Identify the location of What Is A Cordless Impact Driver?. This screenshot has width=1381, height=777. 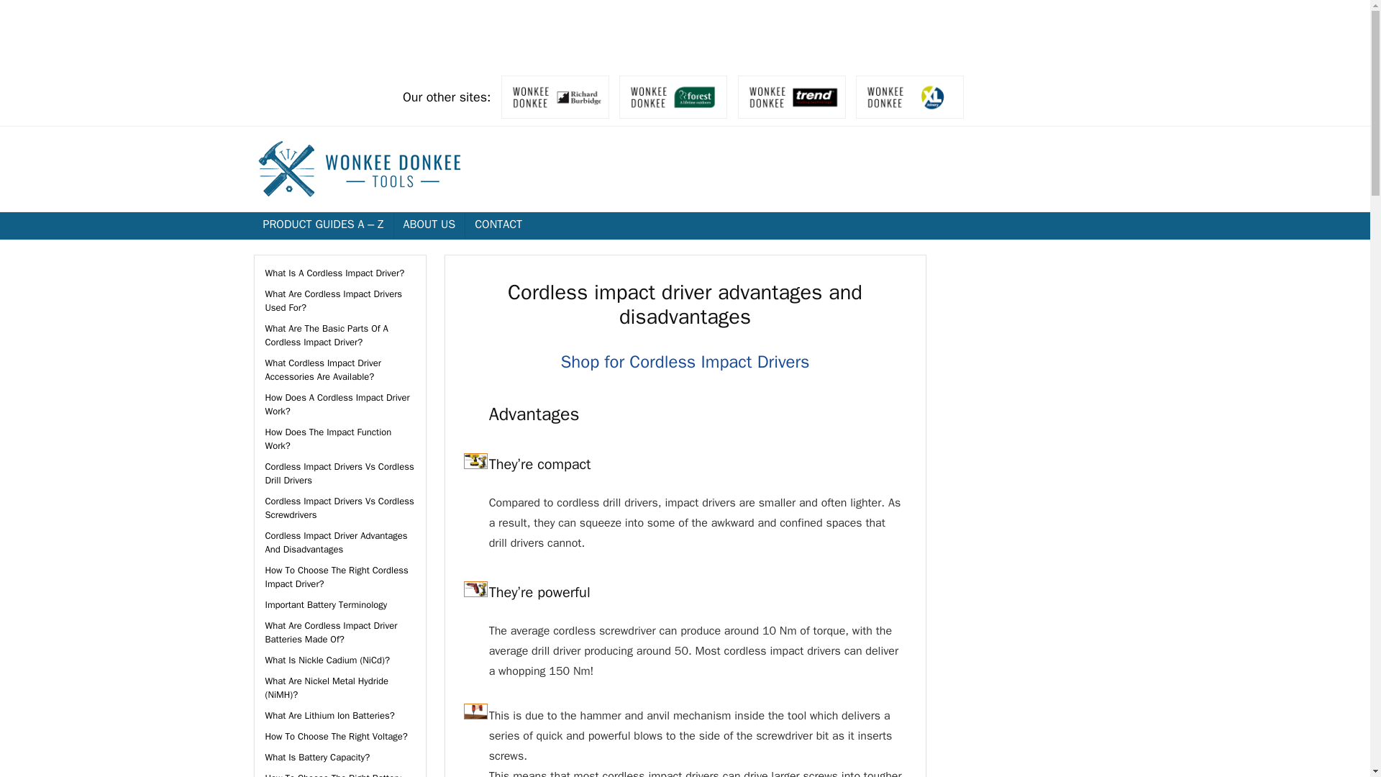
(334, 273).